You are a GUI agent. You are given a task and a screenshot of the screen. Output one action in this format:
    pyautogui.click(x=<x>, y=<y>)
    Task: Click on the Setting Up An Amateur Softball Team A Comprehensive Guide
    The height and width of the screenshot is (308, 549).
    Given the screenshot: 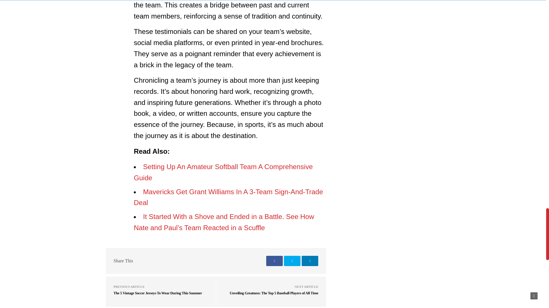 What is the action you would take?
    pyautogui.click(x=223, y=172)
    